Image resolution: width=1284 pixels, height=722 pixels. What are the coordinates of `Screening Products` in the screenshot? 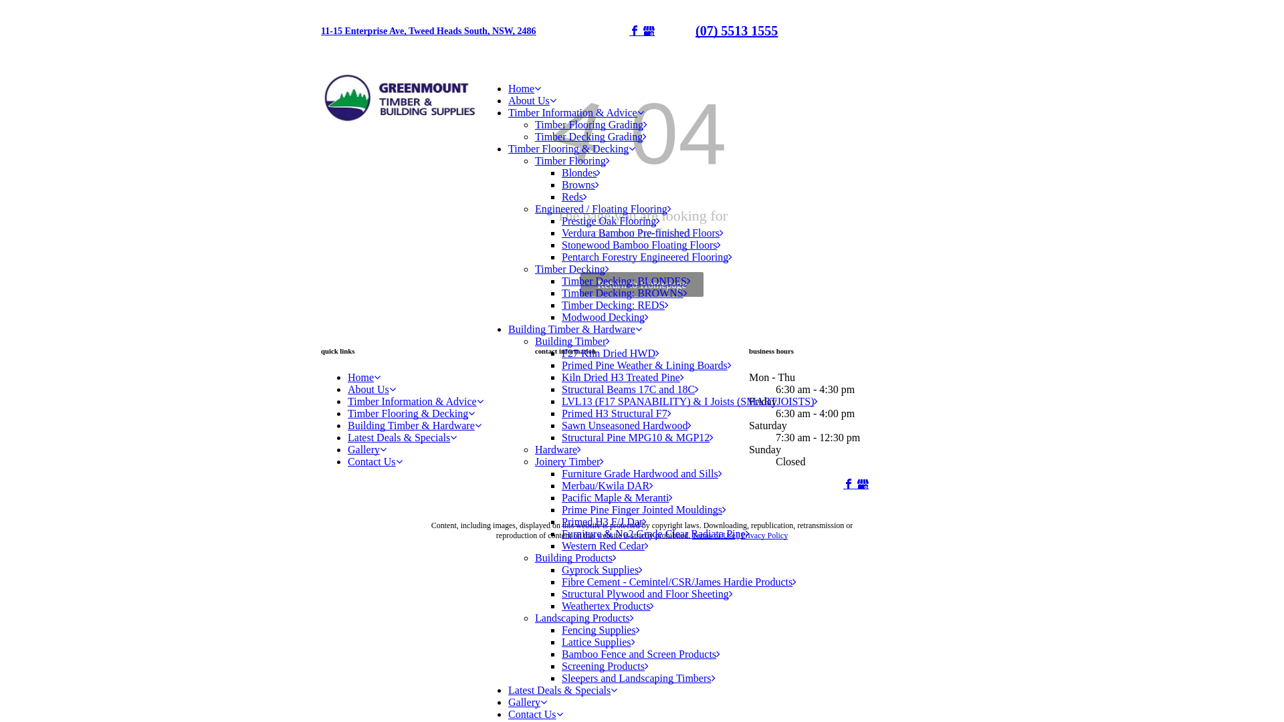 It's located at (605, 666).